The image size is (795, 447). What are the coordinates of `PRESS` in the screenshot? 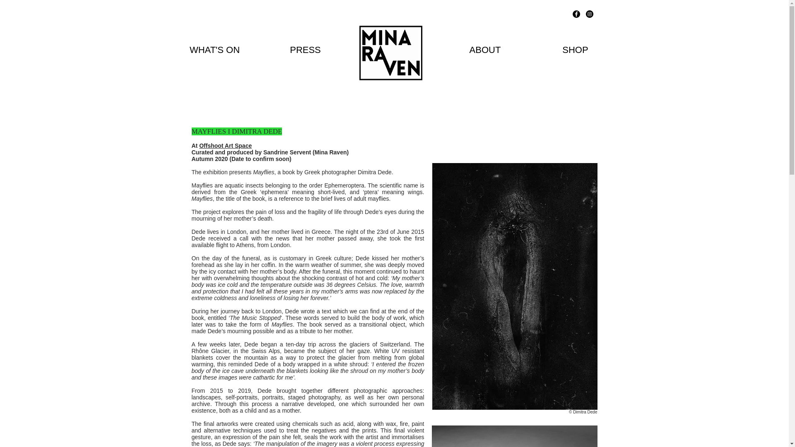 It's located at (305, 50).